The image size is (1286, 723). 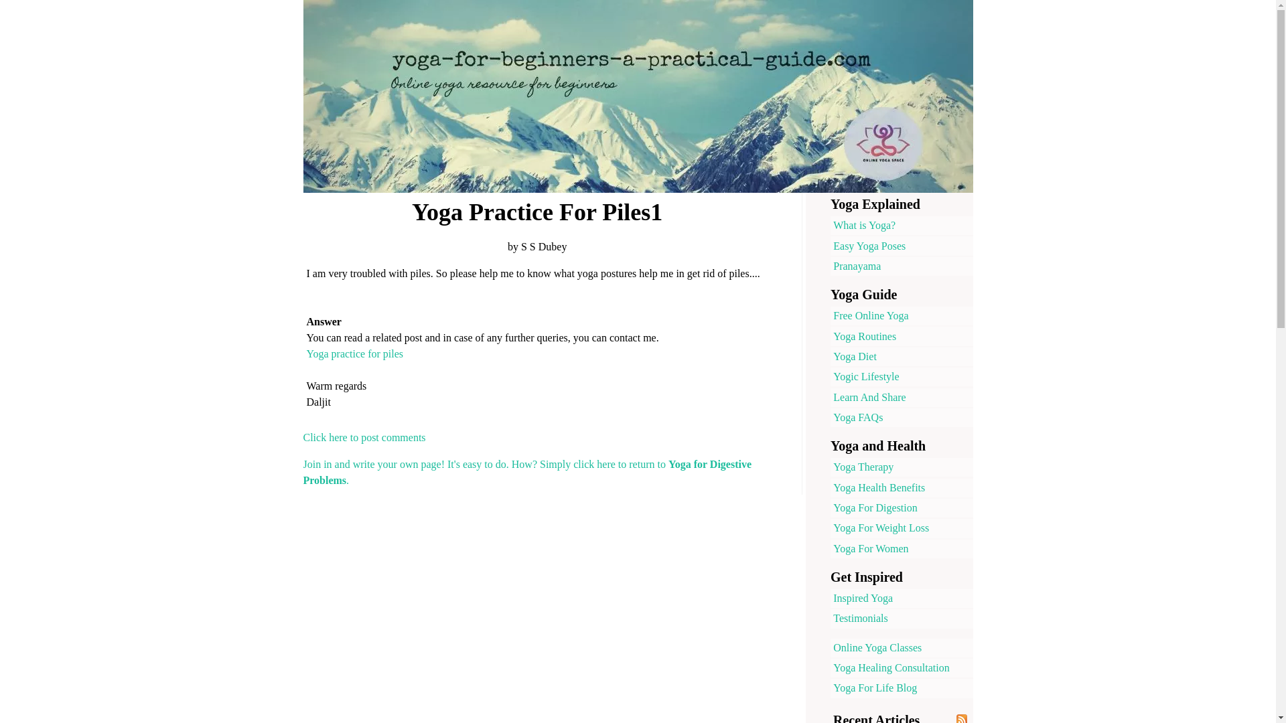 I want to click on Yoga Health Benefits, so click(x=902, y=487).